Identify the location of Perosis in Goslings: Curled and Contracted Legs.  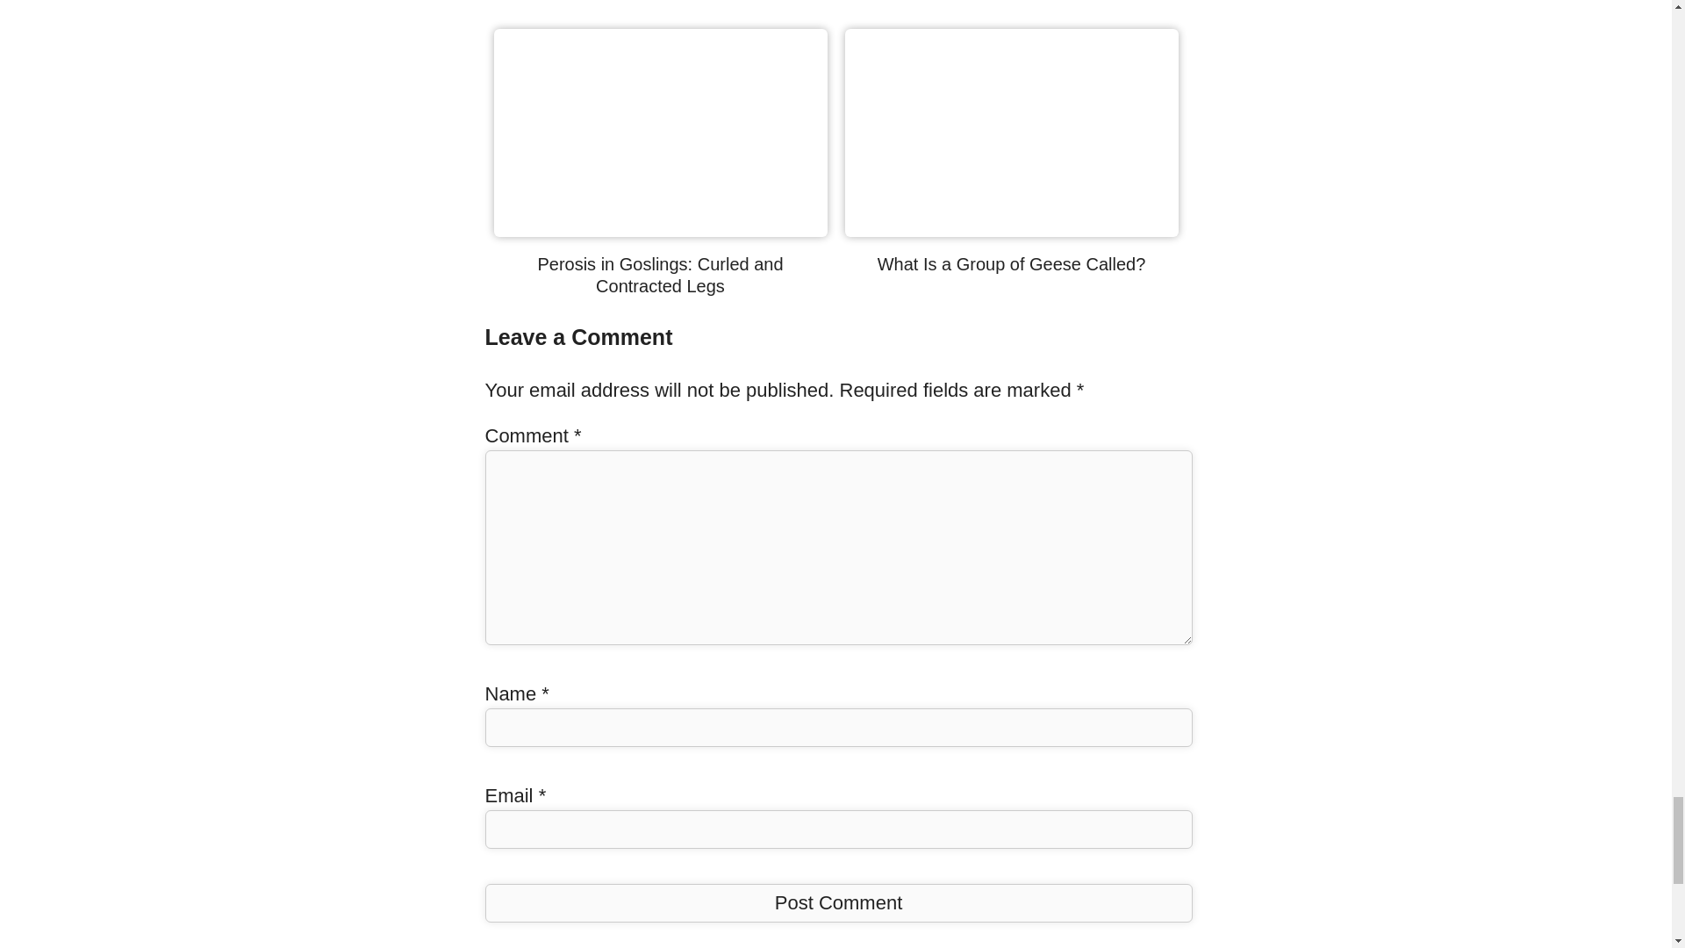
(660, 230).